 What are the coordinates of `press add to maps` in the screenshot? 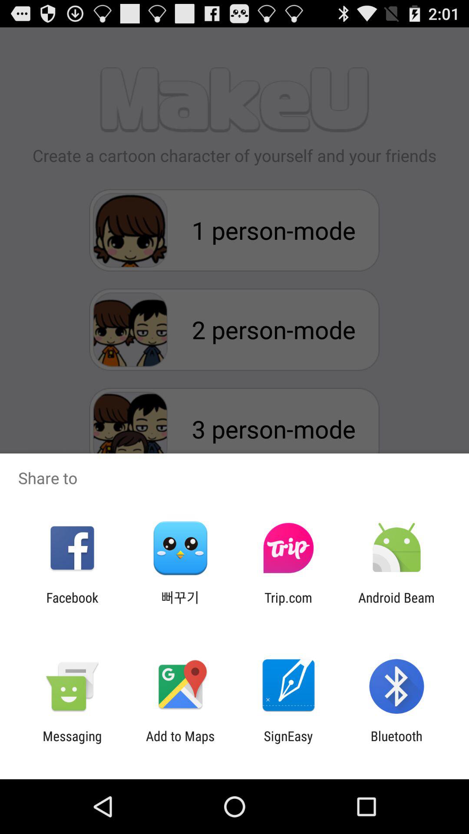 It's located at (180, 744).